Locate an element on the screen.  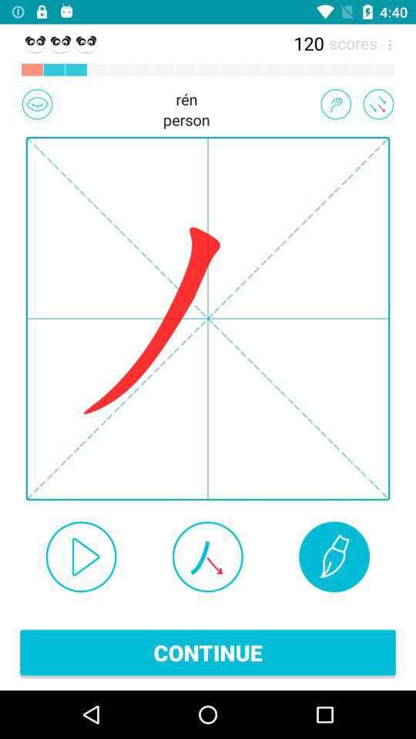
go to next is located at coordinates (81, 557).